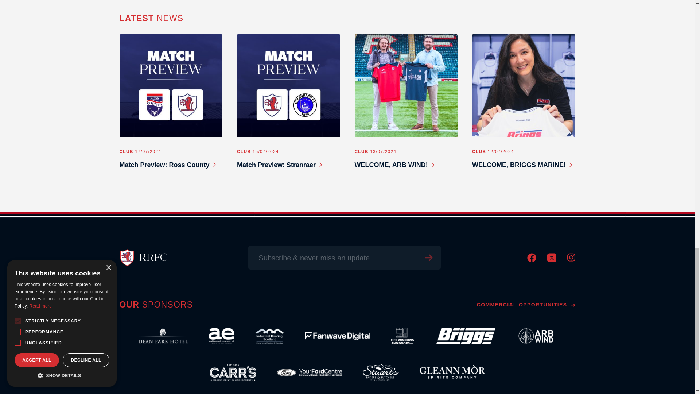 Image resolution: width=700 pixels, height=394 pixels. Describe the element at coordinates (571, 260) in the screenshot. I see `Find us on Instagram` at that location.